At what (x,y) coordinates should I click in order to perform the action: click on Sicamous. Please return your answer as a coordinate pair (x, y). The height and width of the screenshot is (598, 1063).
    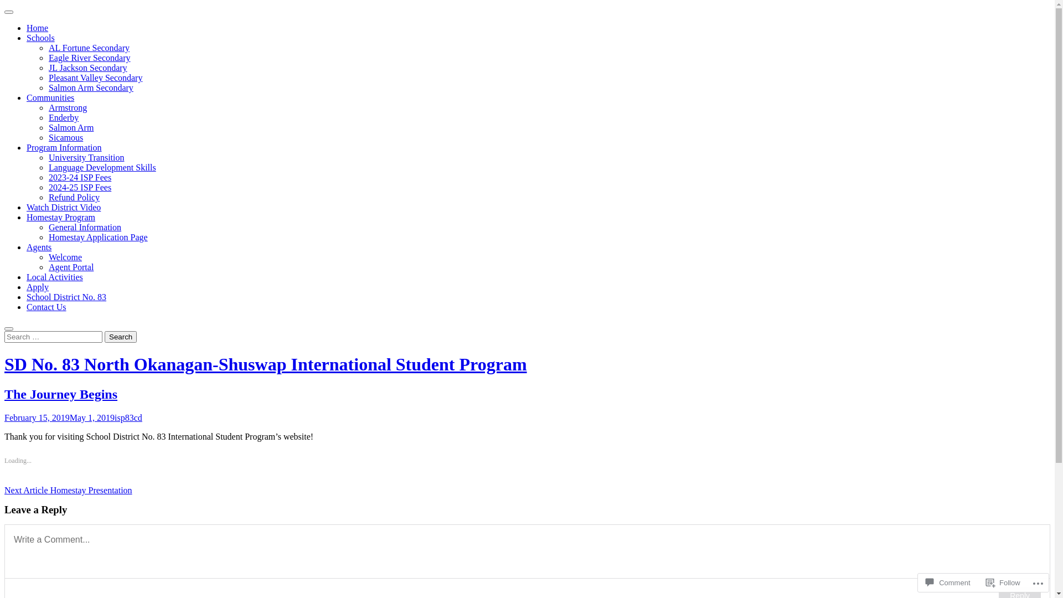
    Looking at the image, I should click on (66, 137).